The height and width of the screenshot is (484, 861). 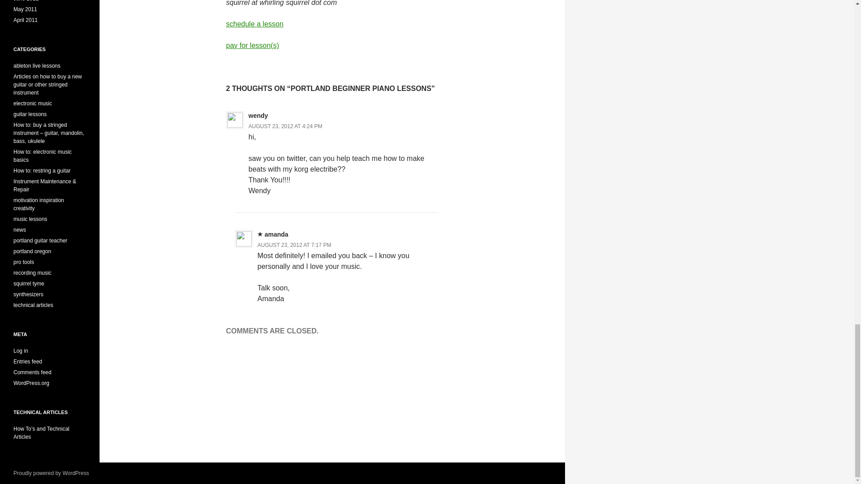 What do you see at coordinates (254, 24) in the screenshot?
I see `schedule a lesson` at bounding box center [254, 24].